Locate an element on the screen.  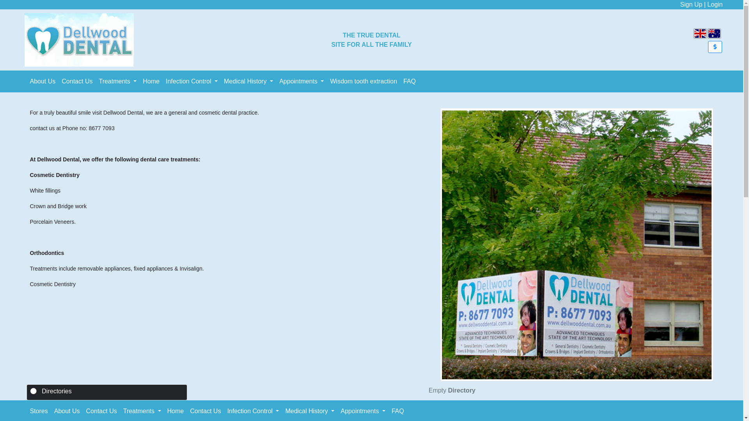
English - Australia is located at coordinates (714, 34).